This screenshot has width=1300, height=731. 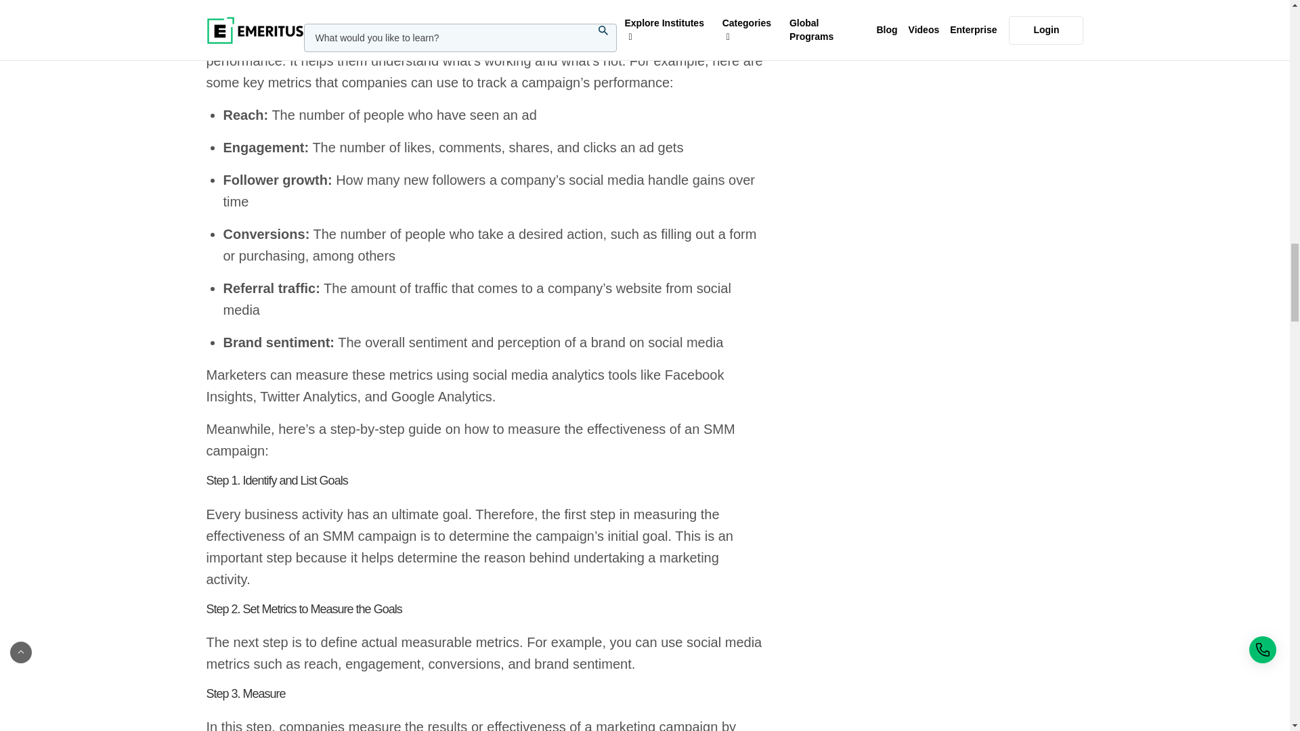 I want to click on How to Measure the Success of Social Media Campaigns, so click(x=485, y=7).